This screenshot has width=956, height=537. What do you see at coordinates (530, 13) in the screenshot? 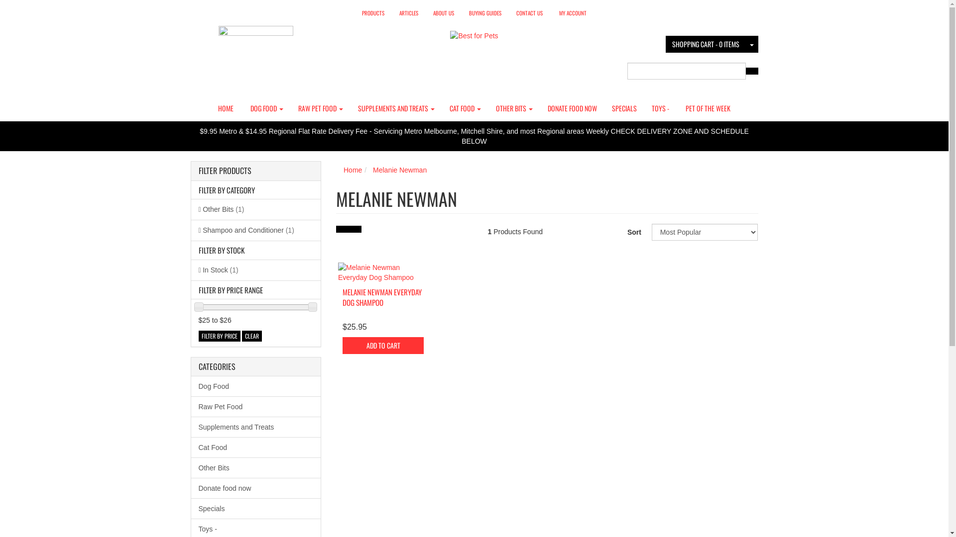
I see `CONTACT US` at bounding box center [530, 13].